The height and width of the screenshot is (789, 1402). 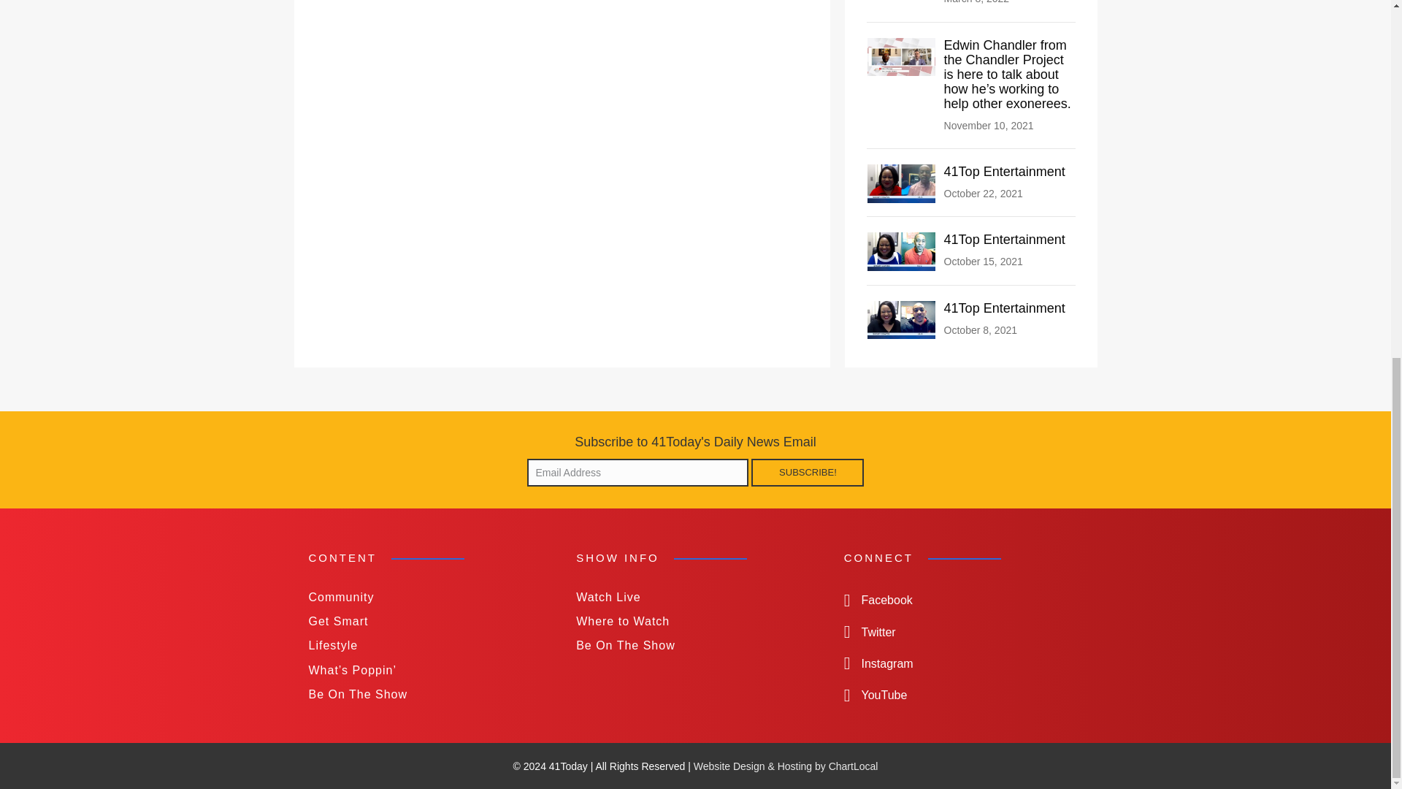 What do you see at coordinates (427, 621) in the screenshot?
I see `Get Smart` at bounding box center [427, 621].